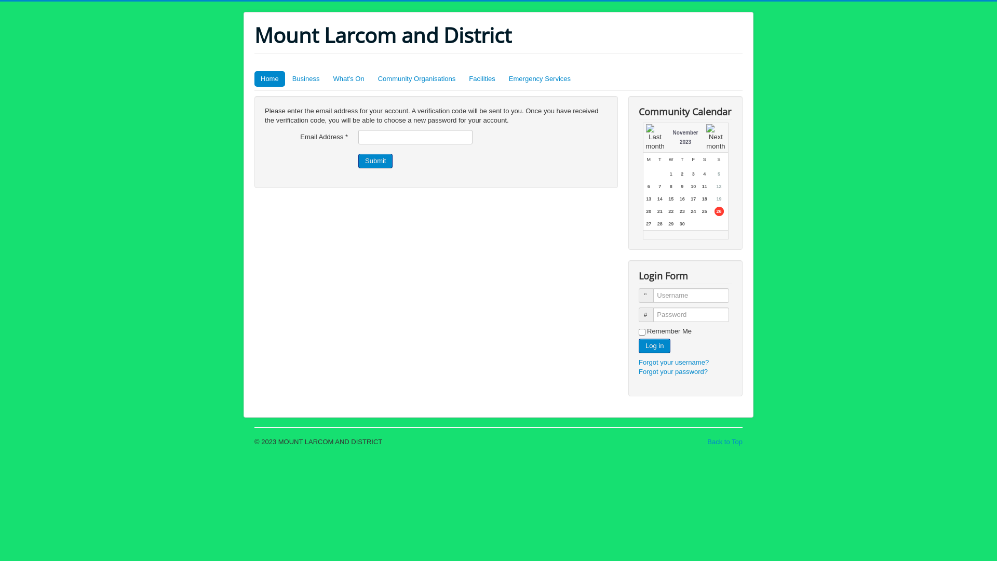  Describe the element at coordinates (694, 174) in the screenshot. I see `3` at that location.